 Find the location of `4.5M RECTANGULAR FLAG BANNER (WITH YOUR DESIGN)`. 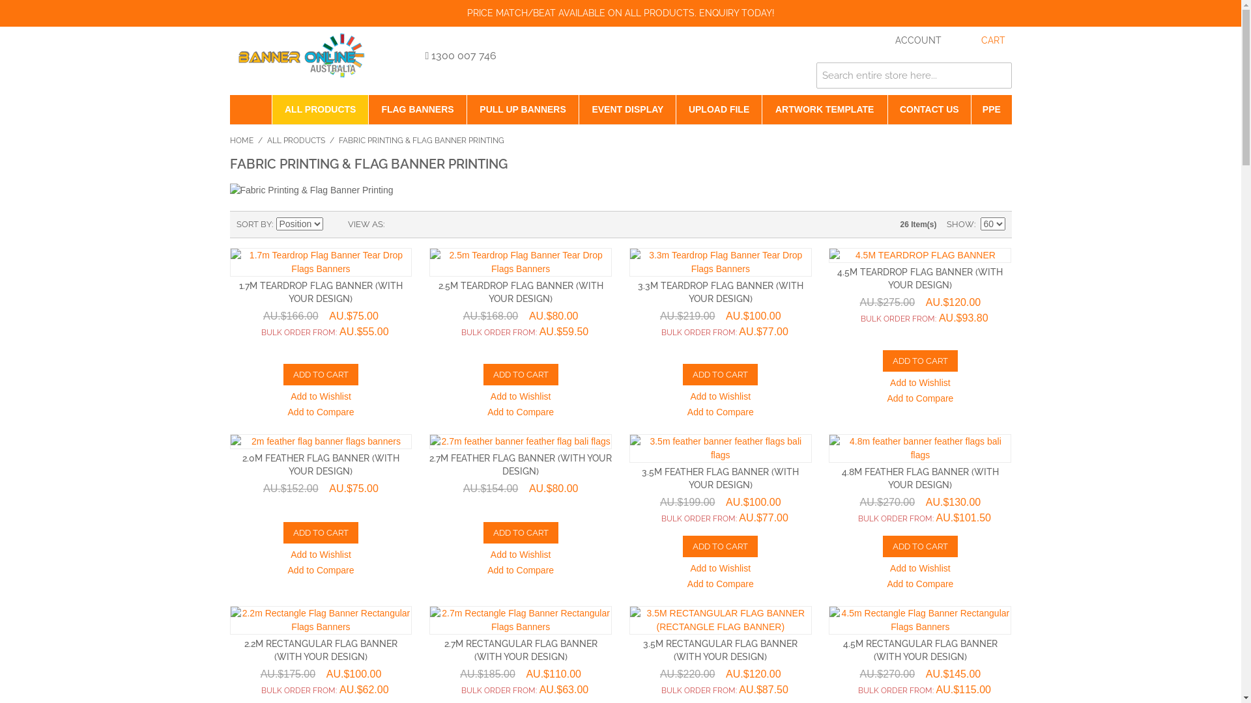

4.5M RECTANGULAR FLAG BANNER (WITH YOUR DESIGN) is located at coordinates (920, 650).